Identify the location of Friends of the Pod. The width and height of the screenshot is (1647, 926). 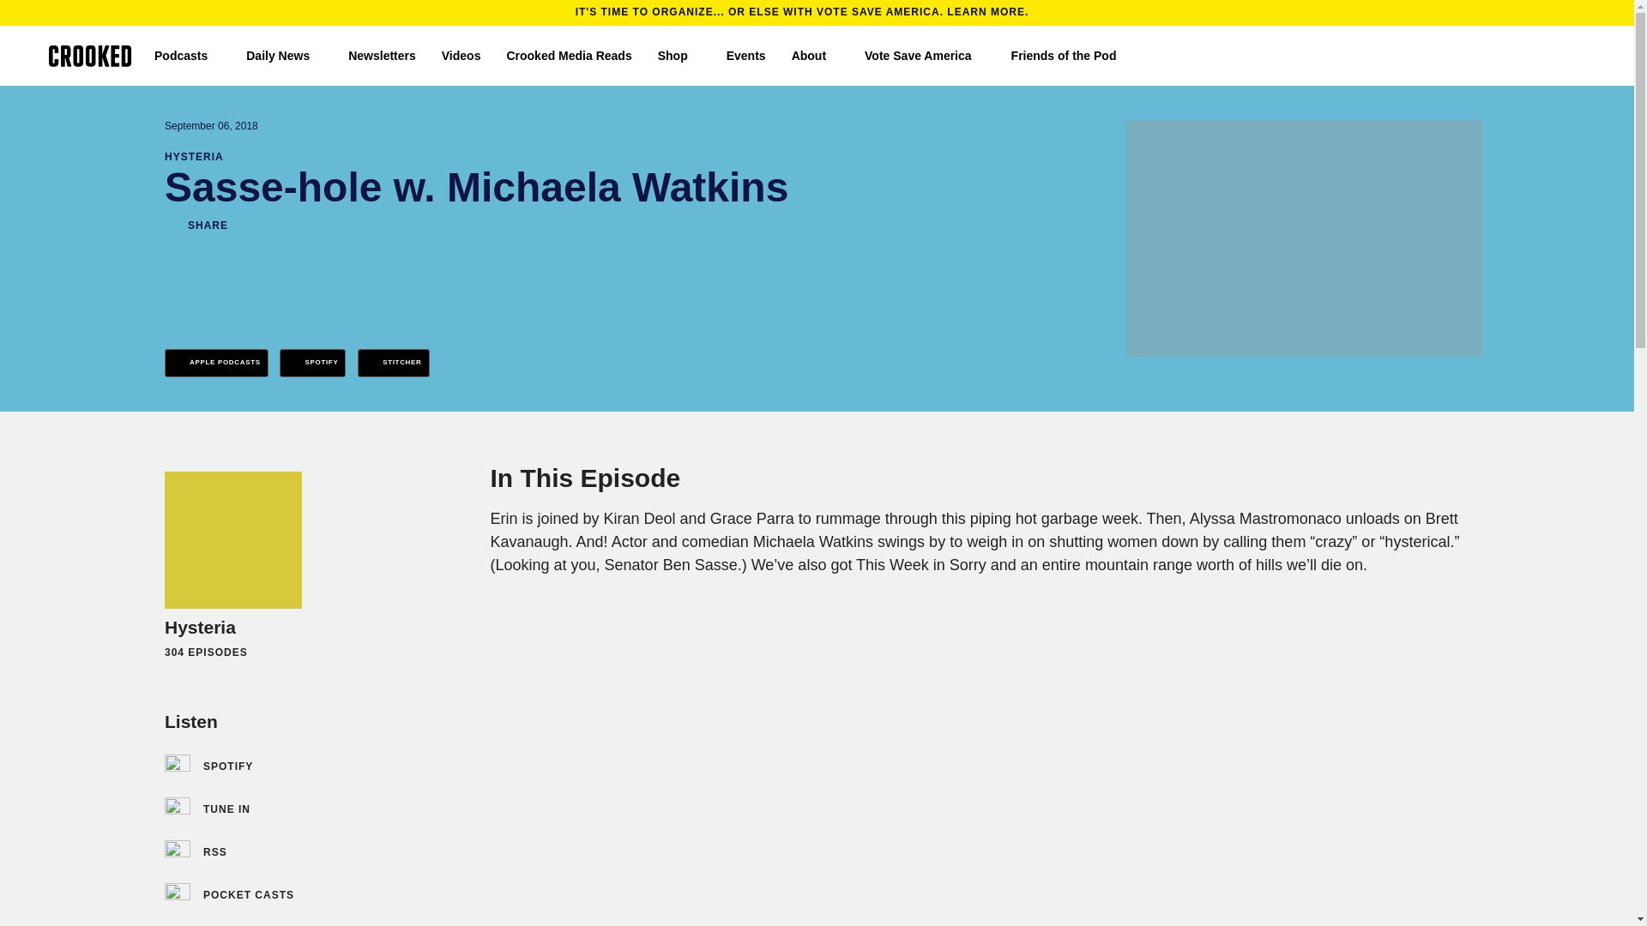
(1071, 55).